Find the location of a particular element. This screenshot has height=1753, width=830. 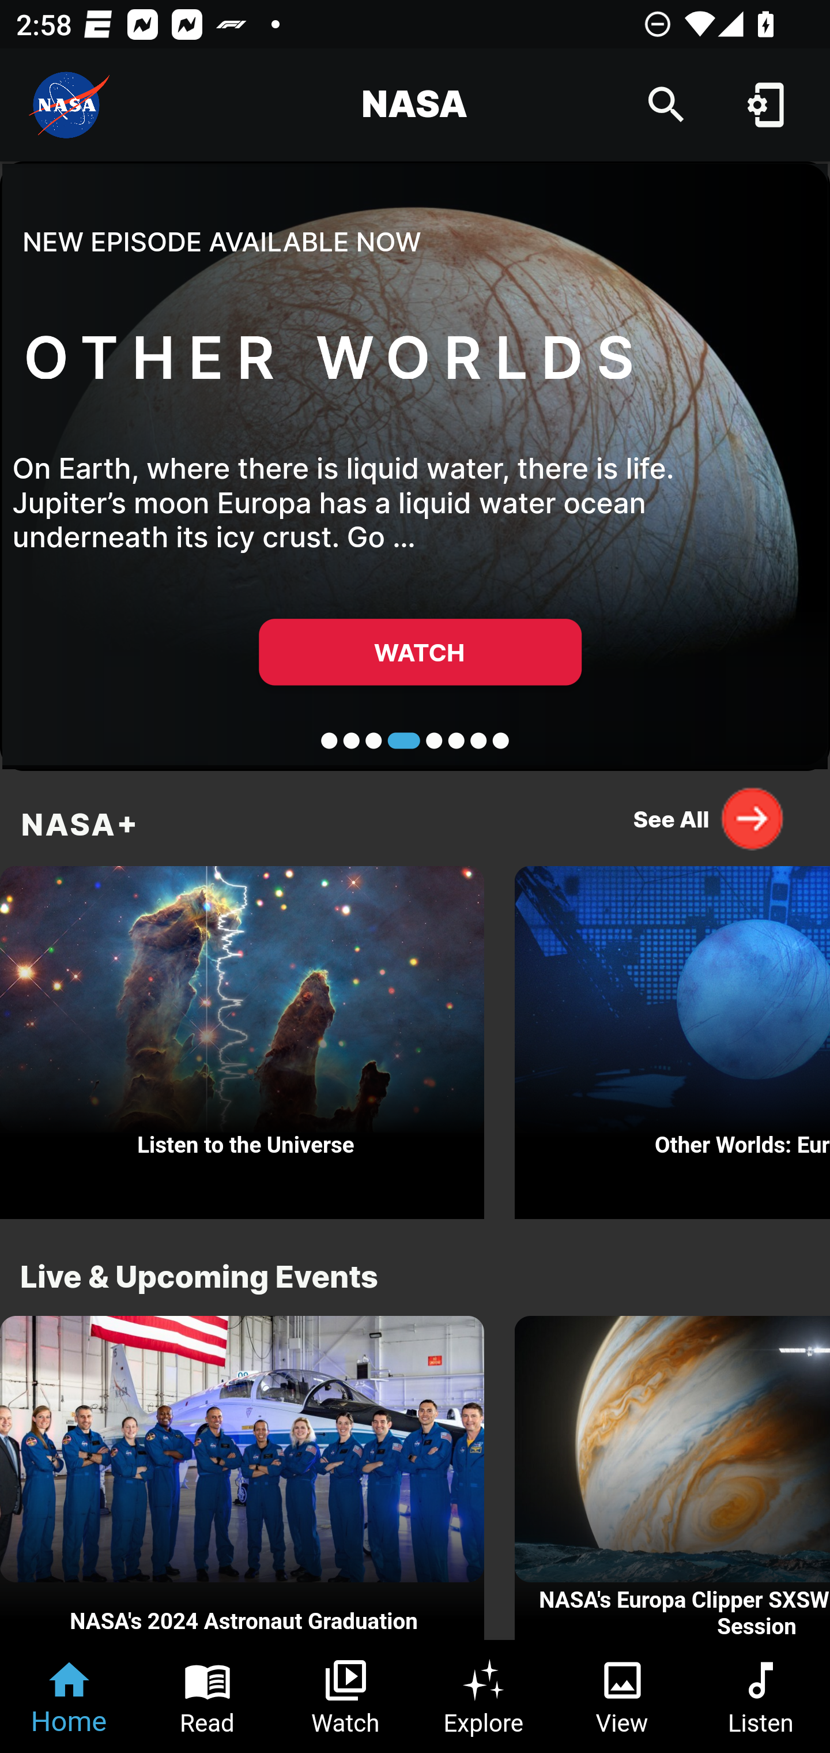

Listen to the Universe is located at coordinates (242, 1037).